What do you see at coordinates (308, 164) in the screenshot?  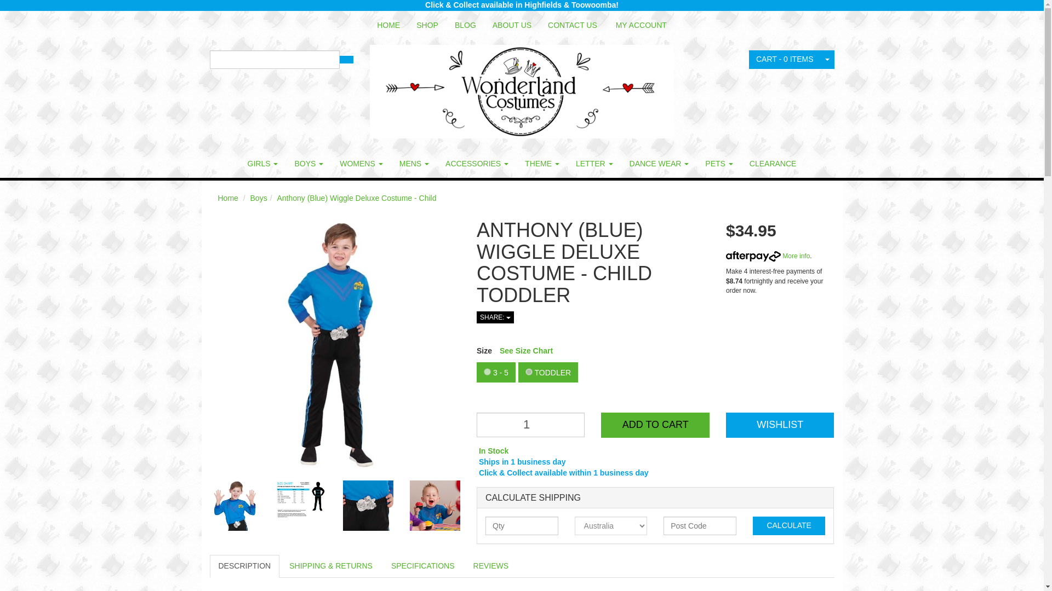 I see `BOYS` at bounding box center [308, 164].